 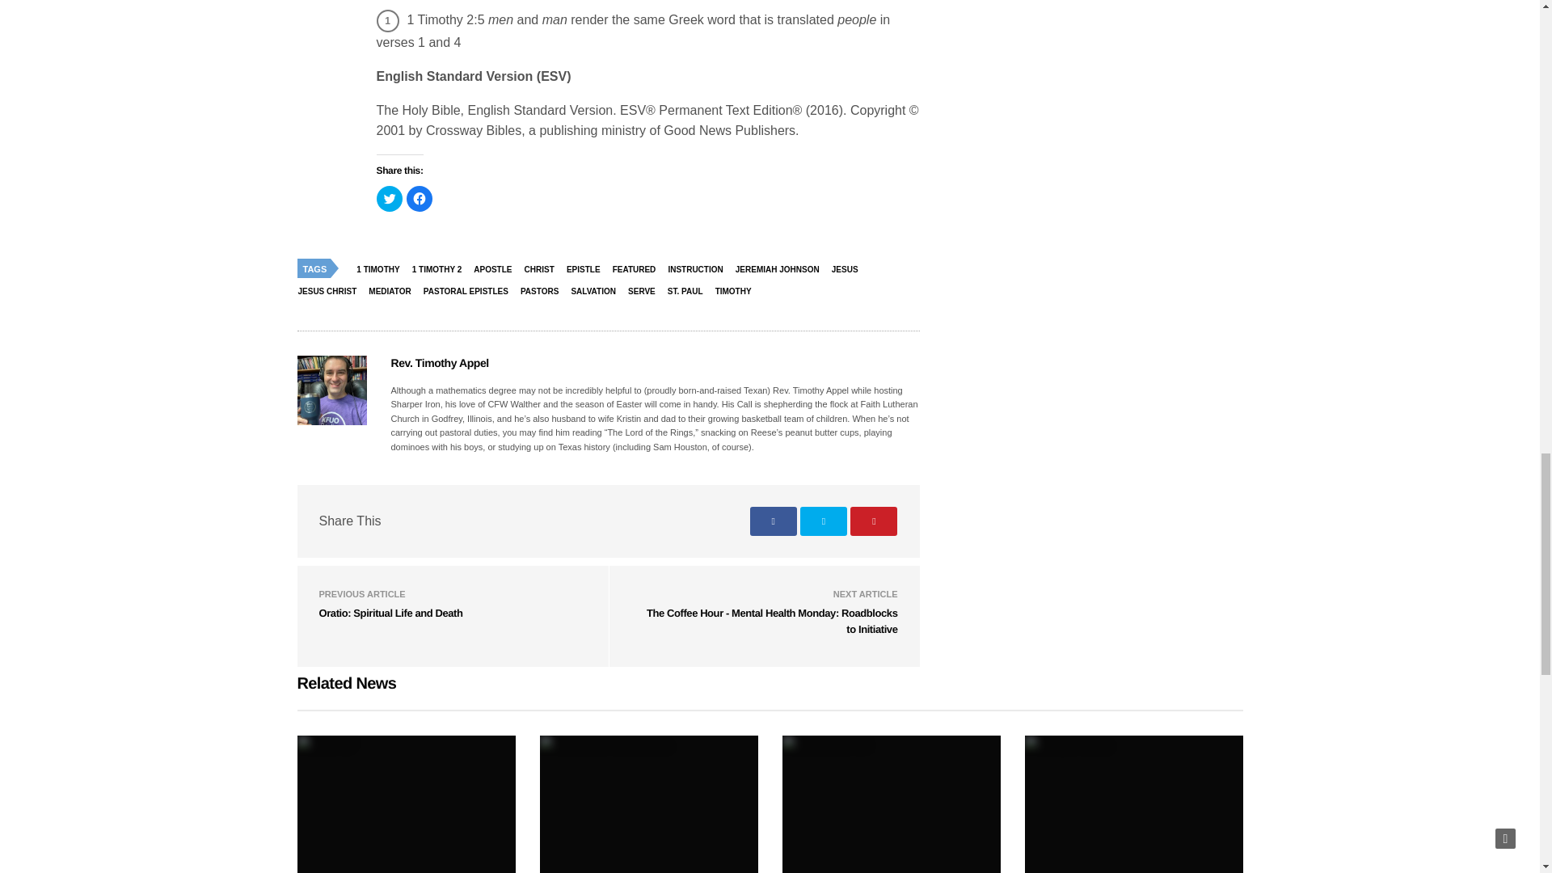 What do you see at coordinates (390, 199) in the screenshot?
I see `Click to share on Twitter` at bounding box center [390, 199].